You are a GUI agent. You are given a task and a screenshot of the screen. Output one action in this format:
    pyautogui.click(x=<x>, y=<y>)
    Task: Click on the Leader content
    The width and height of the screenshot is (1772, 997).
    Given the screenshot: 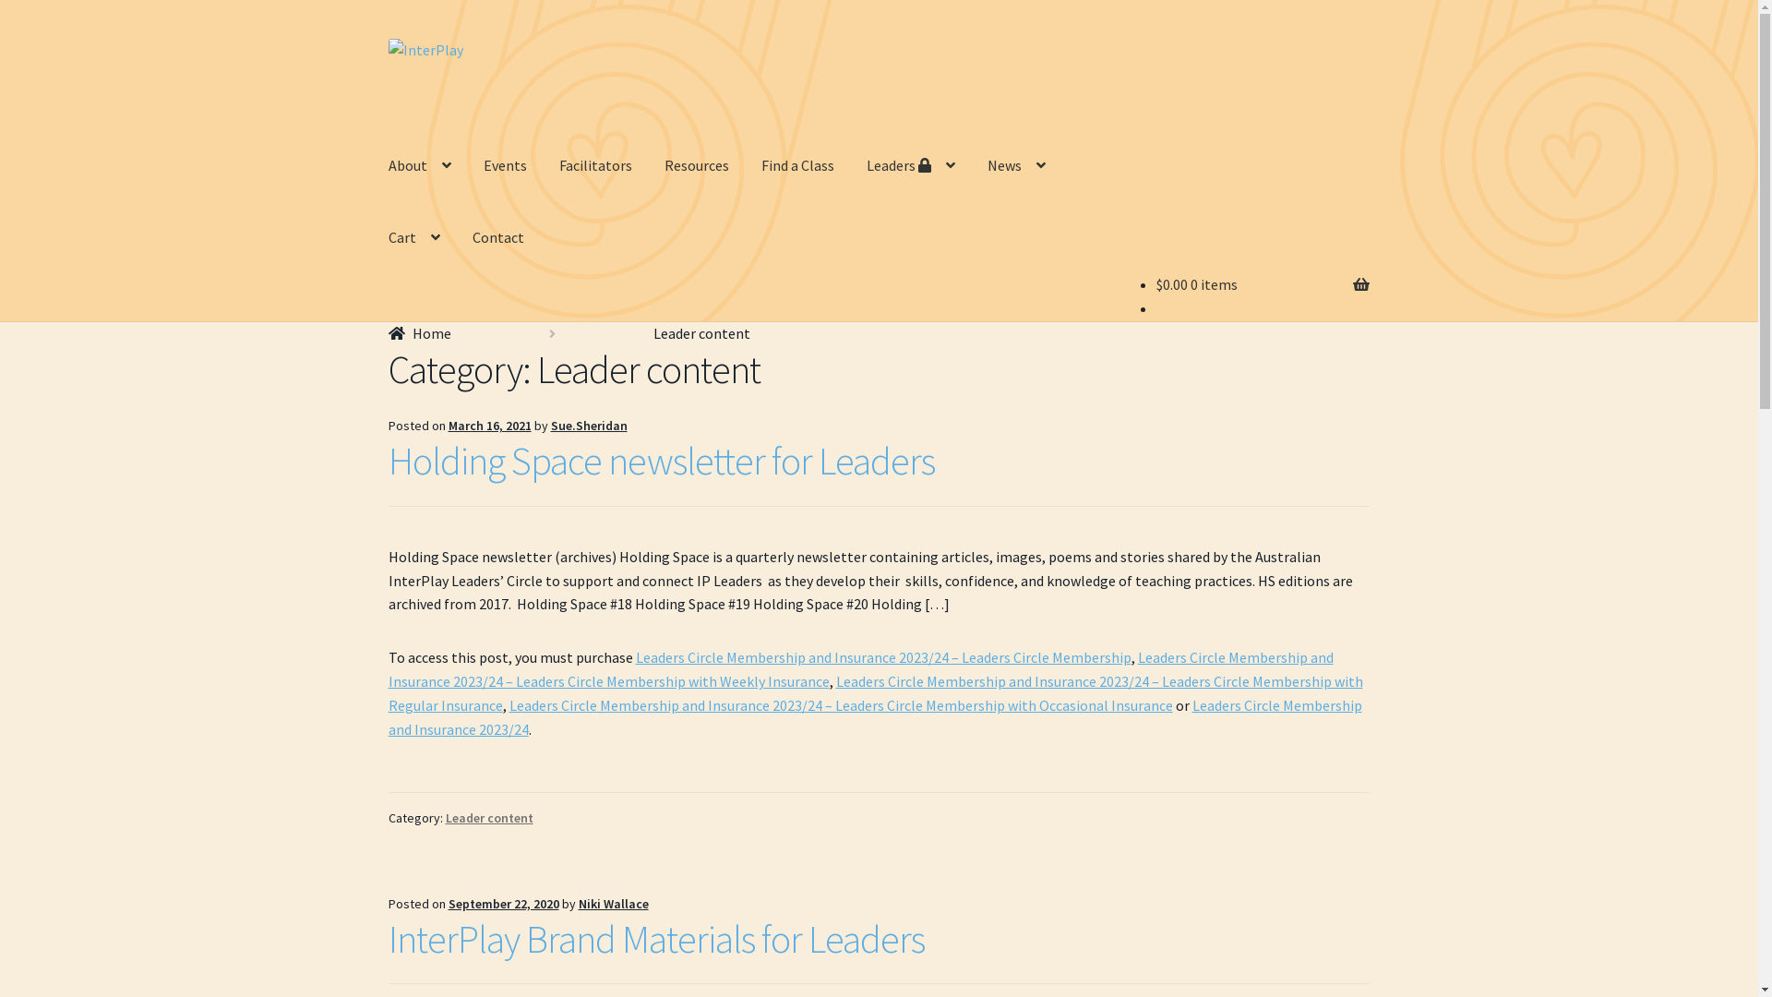 What is the action you would take?
    pyautogui.click(x=489, y=818)
    